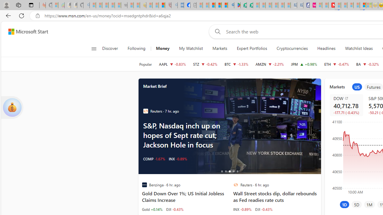 The image size is (383, 215). I want to click on Open navigation menu, so click(94, 48).